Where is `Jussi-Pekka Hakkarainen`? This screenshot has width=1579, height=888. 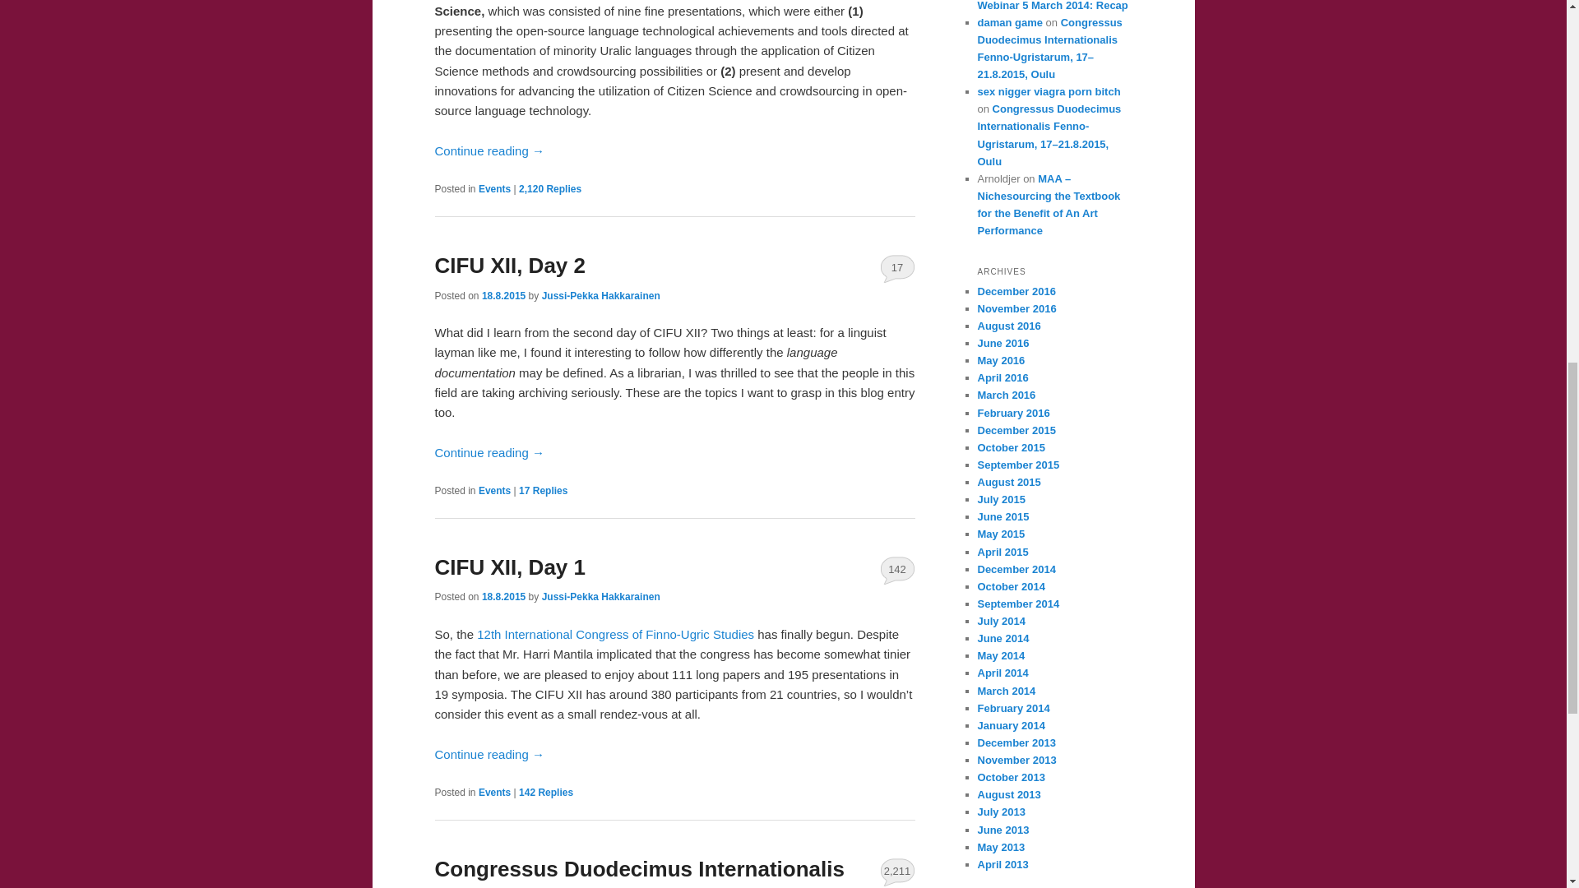
Jussi-Pekka Hakkarainen is located at coordinates (600, 597).